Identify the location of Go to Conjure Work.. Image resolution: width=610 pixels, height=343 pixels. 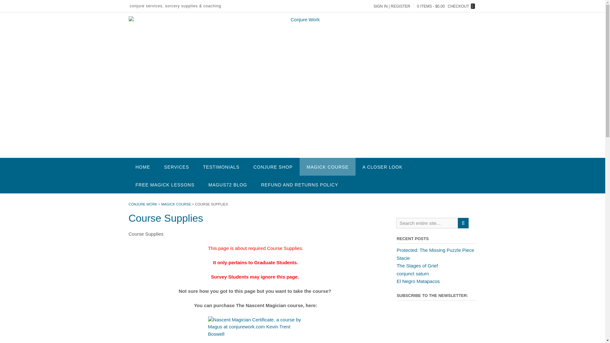
(142, 204).